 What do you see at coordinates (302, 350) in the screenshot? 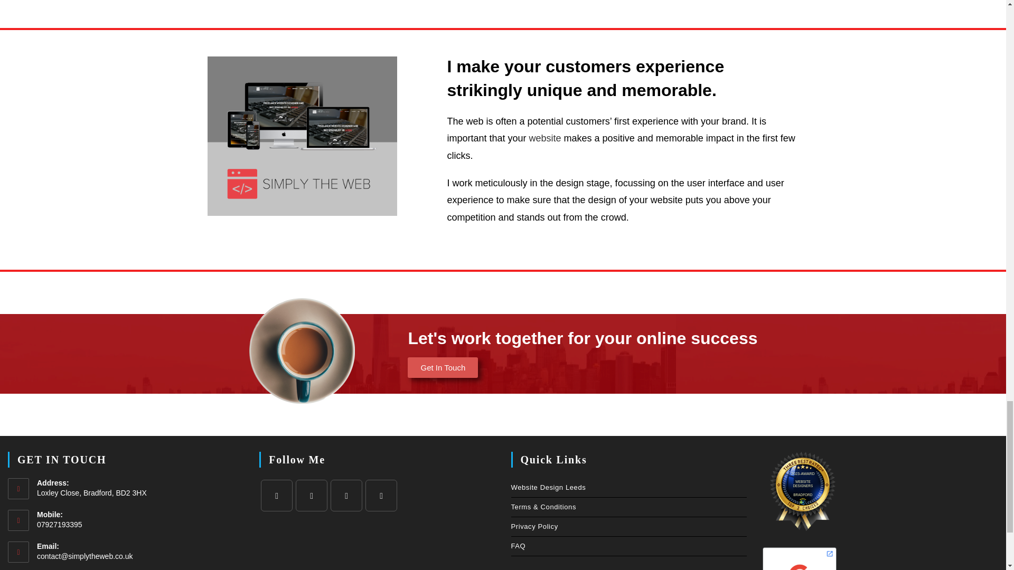
I see `coffee` at bounding box center [302, 350].